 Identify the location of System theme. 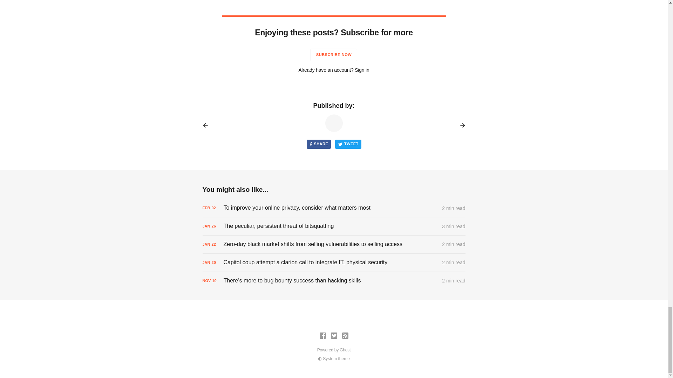
(334, 359).